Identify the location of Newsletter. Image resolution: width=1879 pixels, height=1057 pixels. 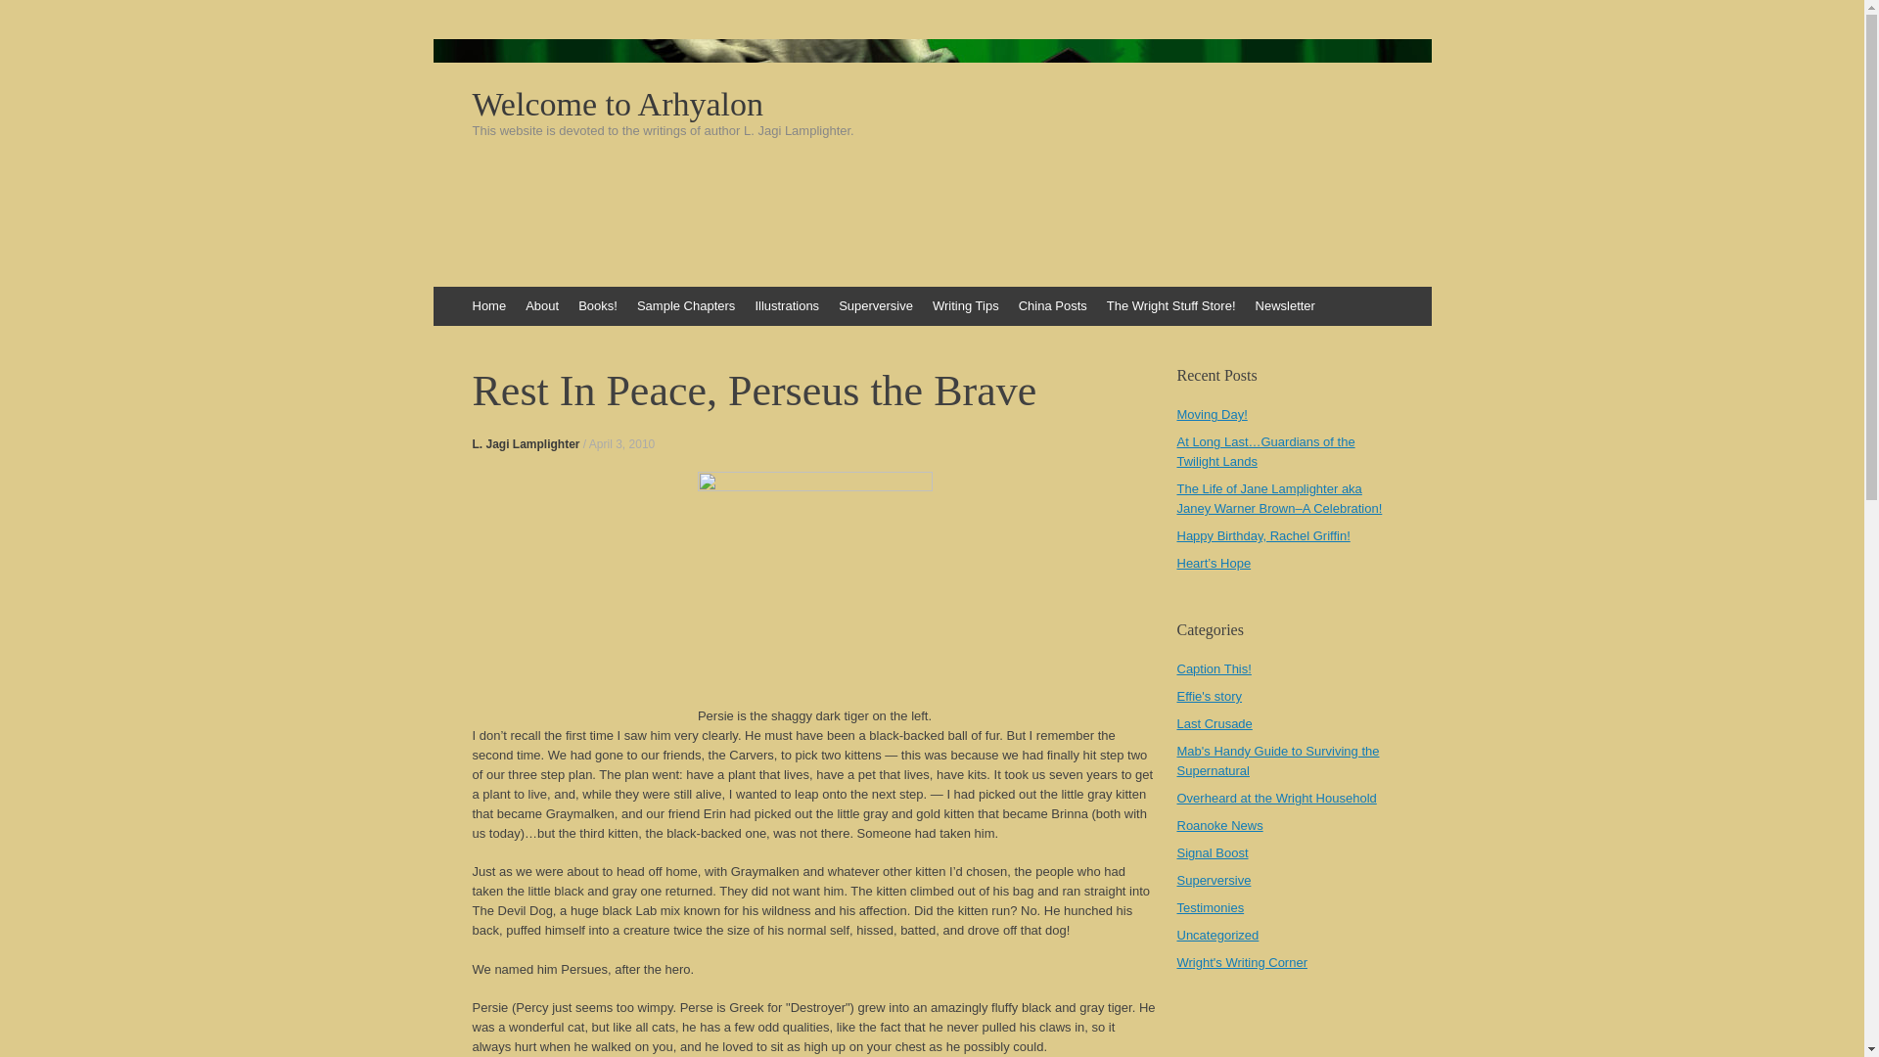
(1284, 305).